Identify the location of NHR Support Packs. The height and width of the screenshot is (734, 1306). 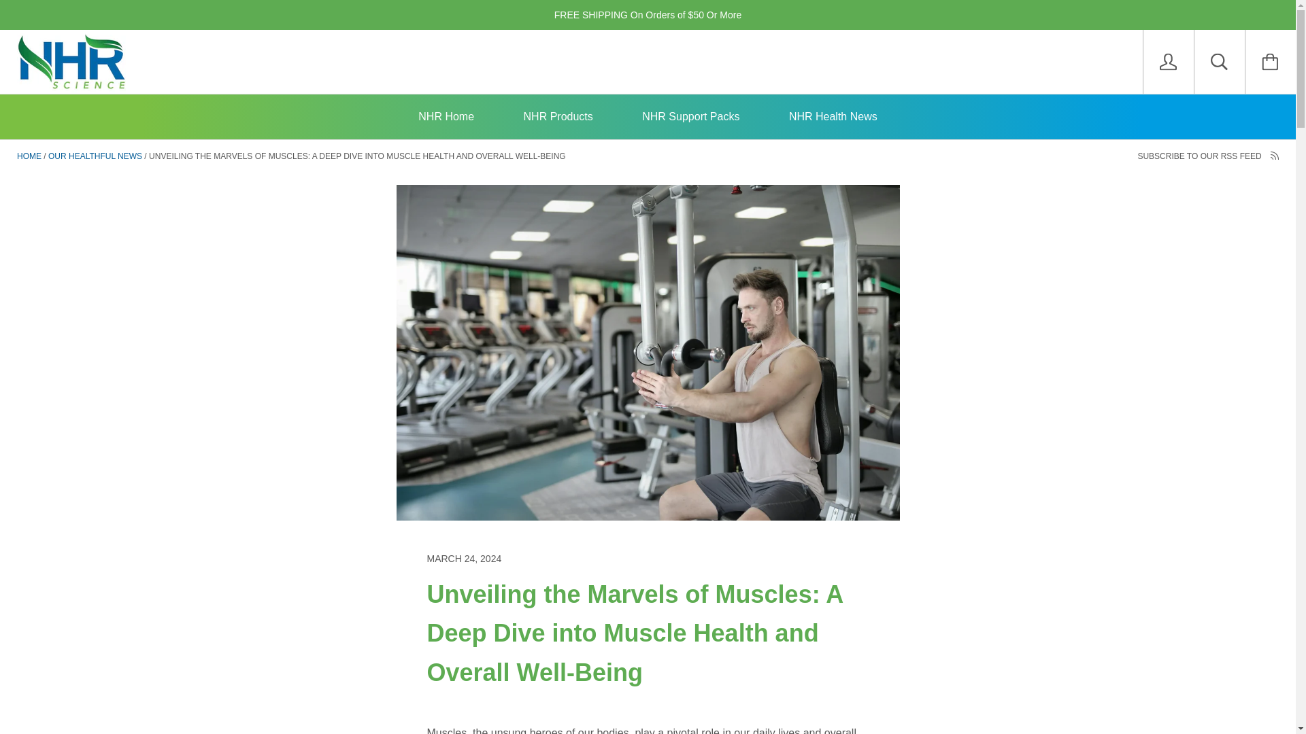
(691, 117).